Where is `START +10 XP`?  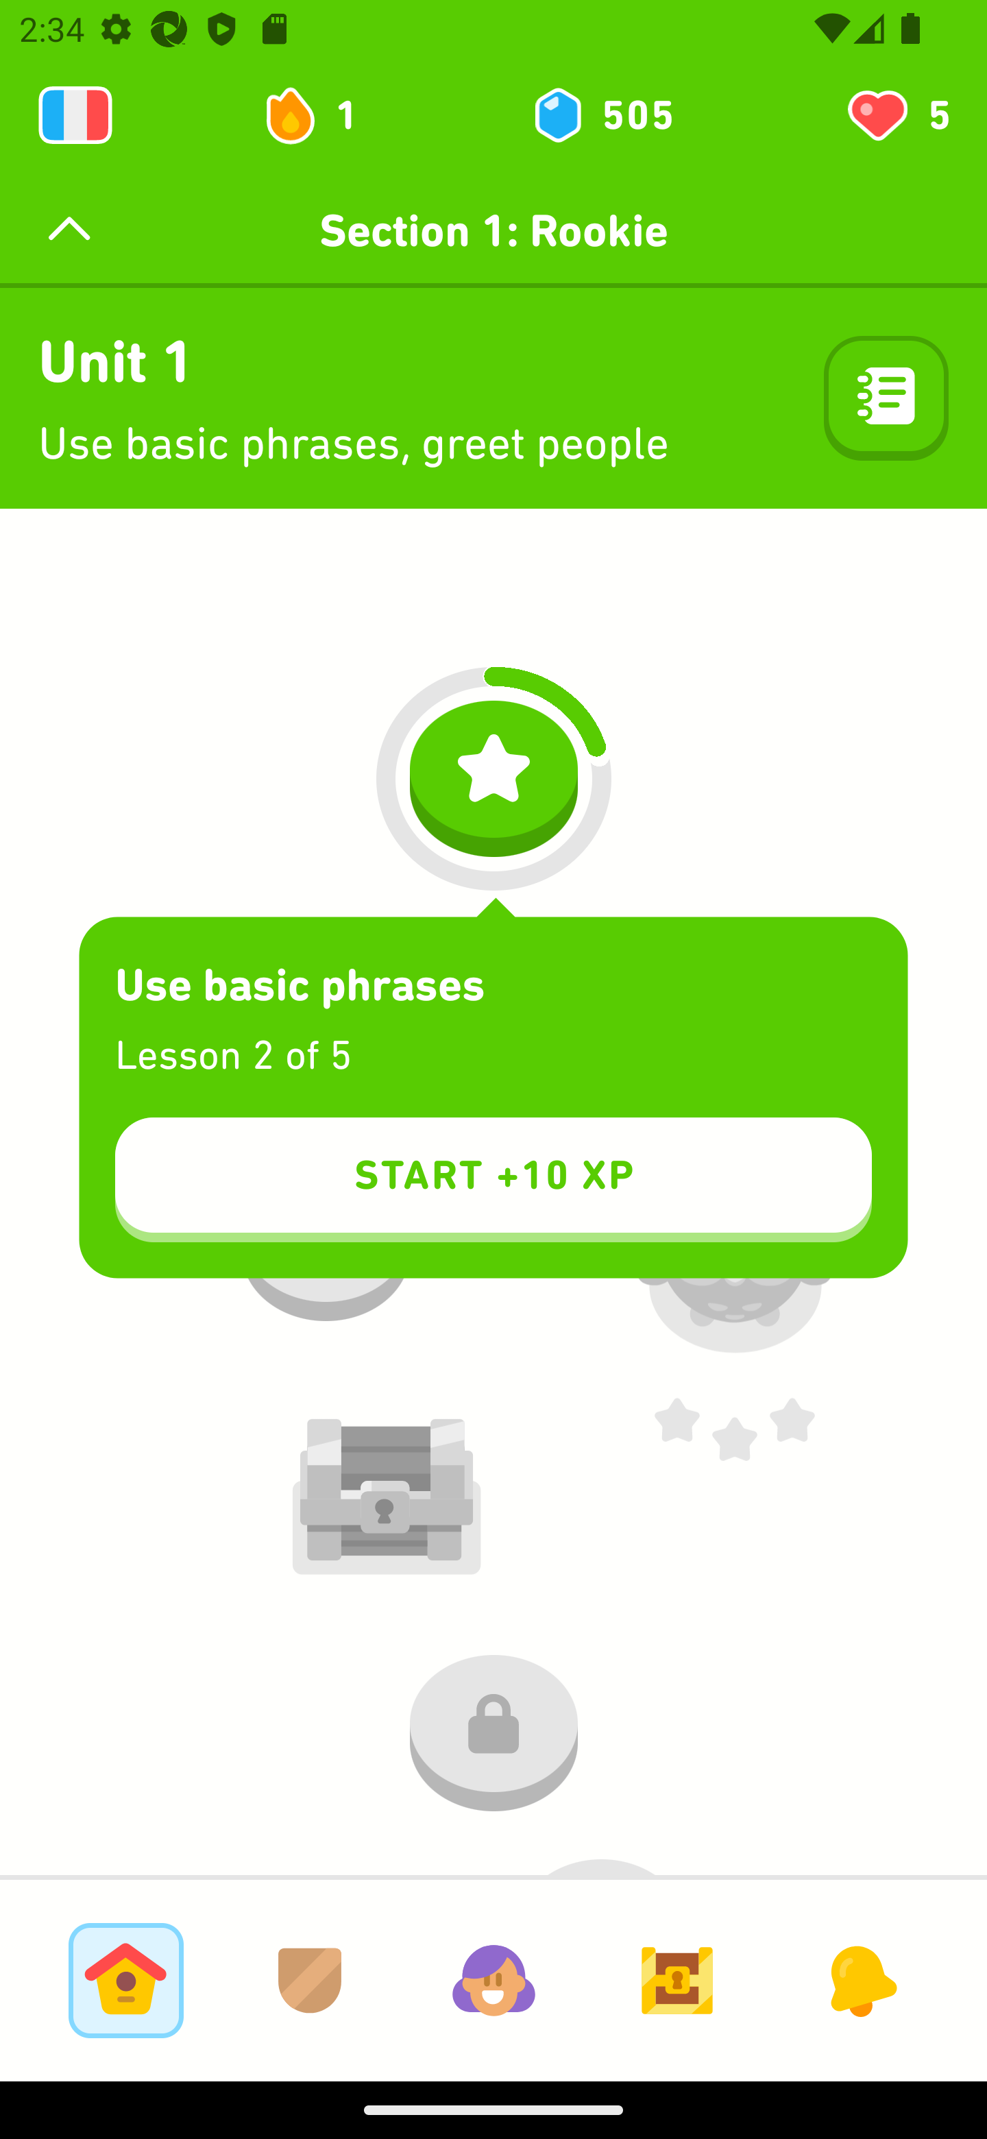
START +10 XP is located at coordinates (493, 1179).